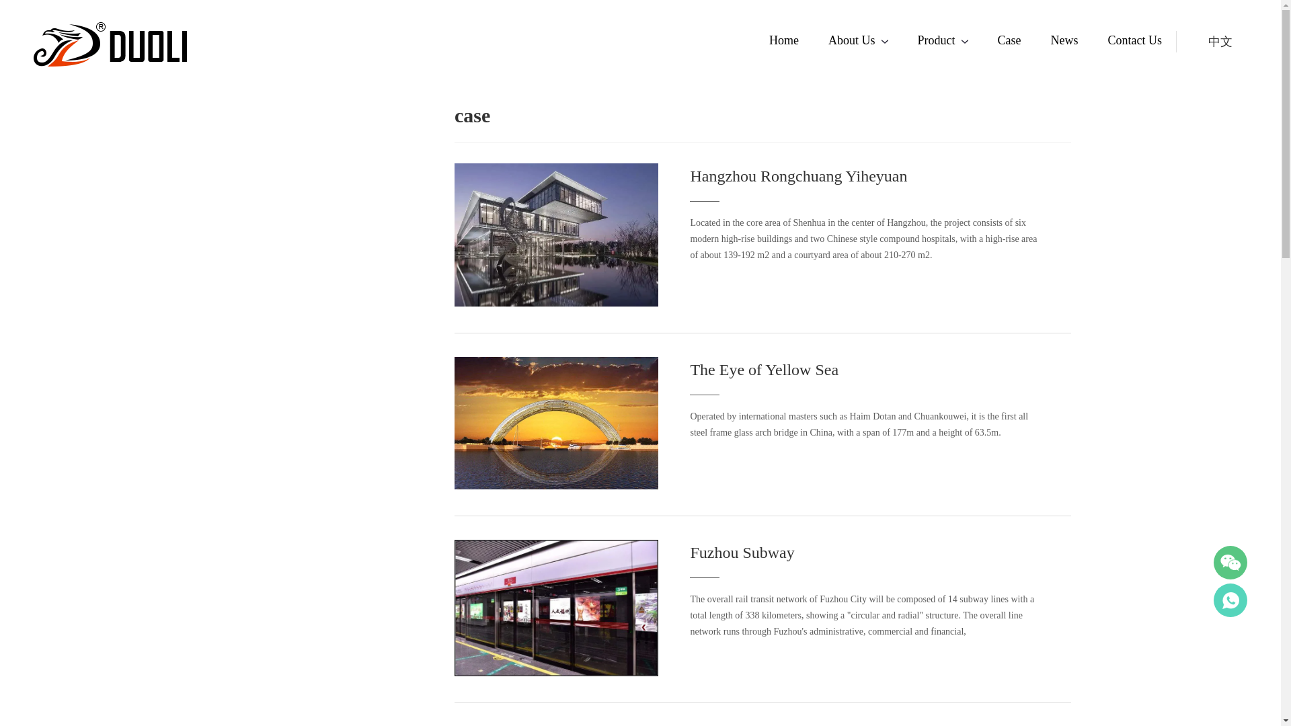 The height and width of the screenshot is (726, 1291). What do you see at coordinates (1009, 40) in the screenshot?
I see `Case` at bounding box center [1009, 40].